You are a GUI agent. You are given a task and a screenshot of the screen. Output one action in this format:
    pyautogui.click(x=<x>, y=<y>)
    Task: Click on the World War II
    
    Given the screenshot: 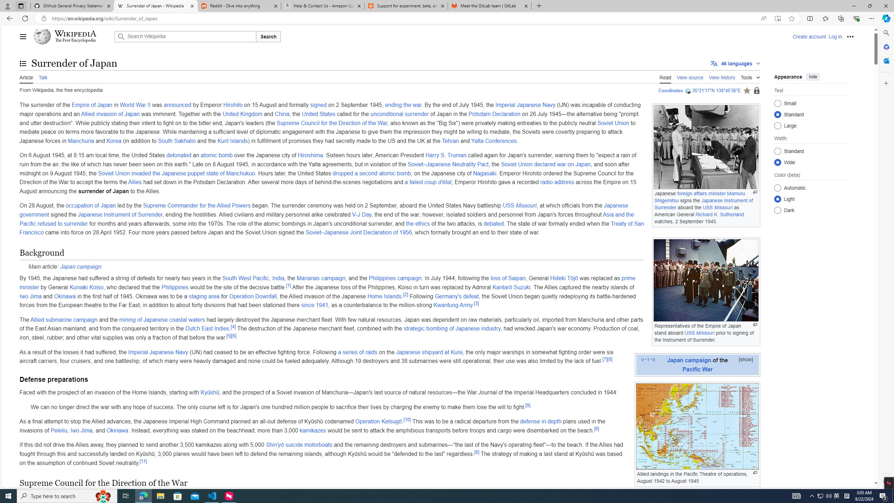 What is the action you would take?
    pyautogui.click(x=135, y=105)
    